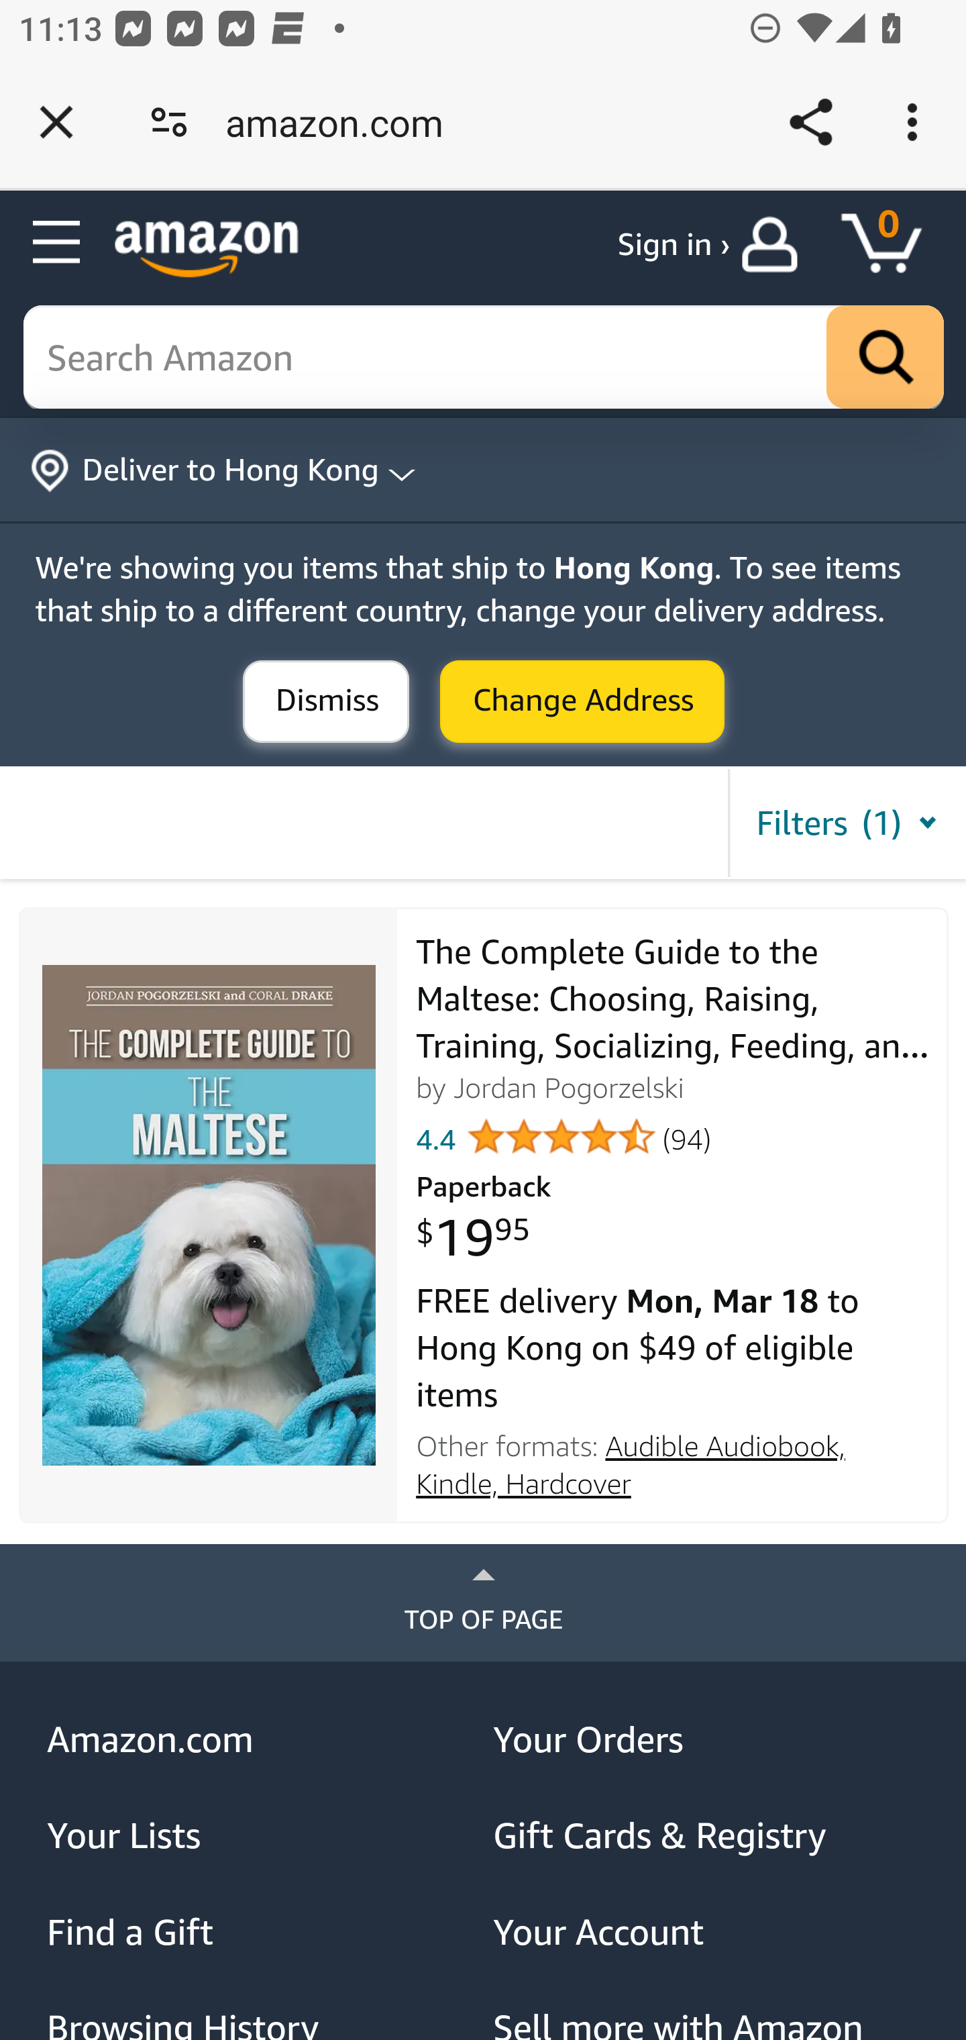 The height and width of the screenshot is (2040, 966). Describe the element at coordinates (894, 244) in the screenshot. I see `Cart 0` at that location.